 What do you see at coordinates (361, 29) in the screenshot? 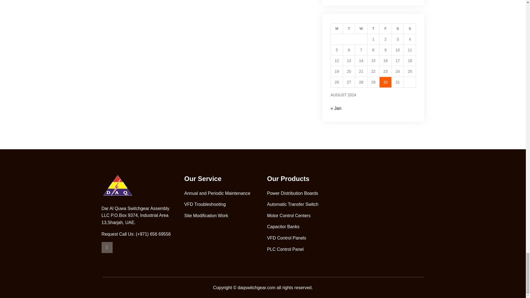
I see `Wednesday` at bounding box center [361, 29].